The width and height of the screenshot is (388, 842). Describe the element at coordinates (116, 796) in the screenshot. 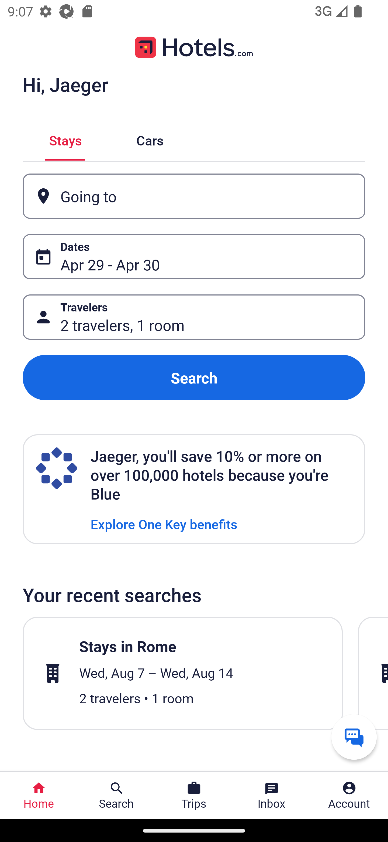

I see `Search Search Button` at that location.